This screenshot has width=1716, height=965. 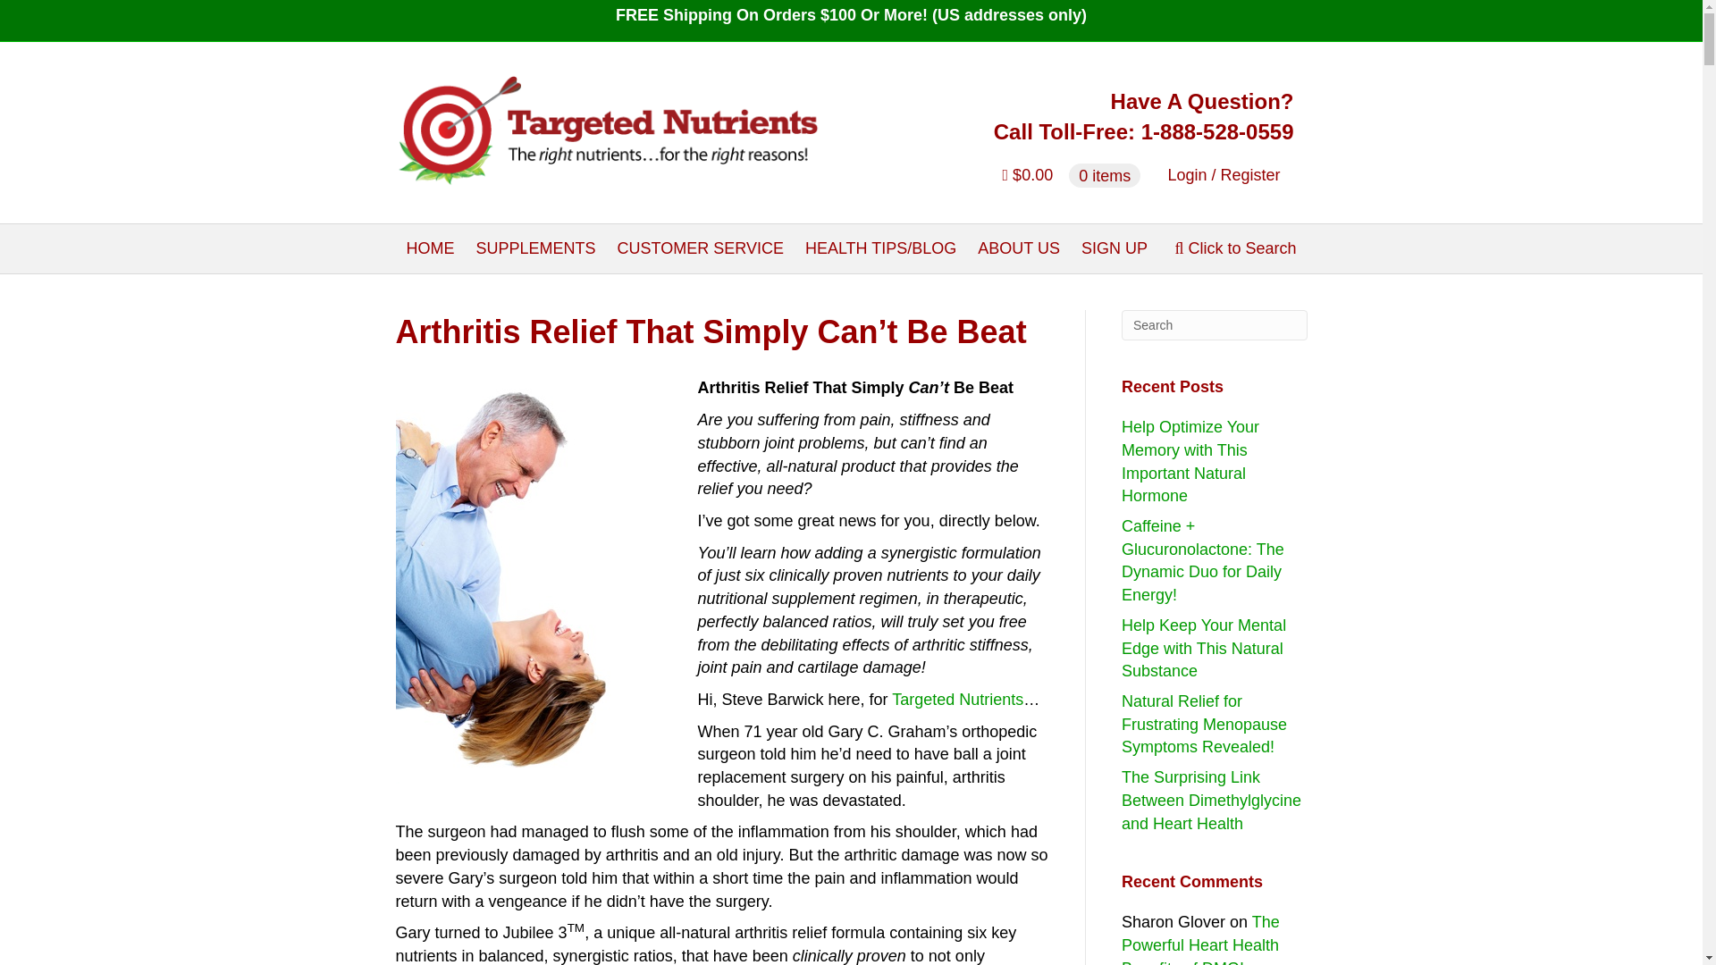 I want to click on View your shopping cart, so click(x=1072, y=175).